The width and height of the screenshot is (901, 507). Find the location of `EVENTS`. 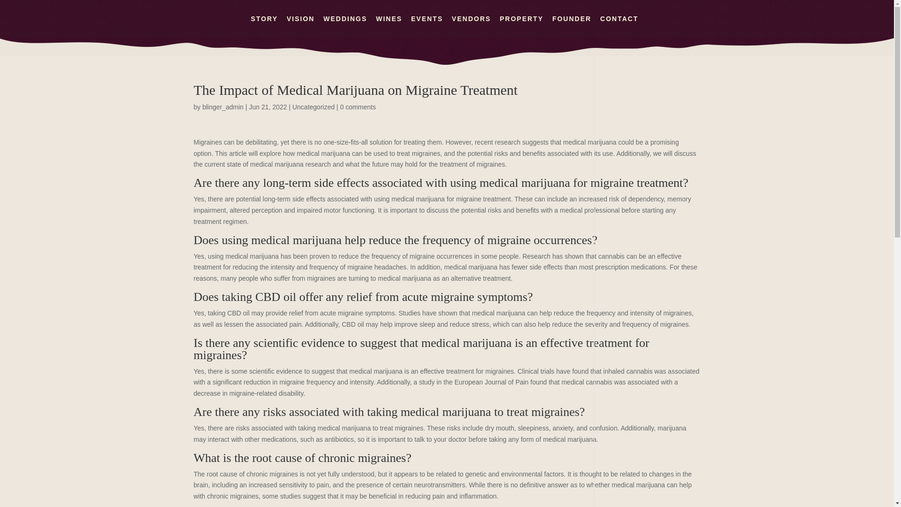

EVENTS is located at coordinates (427, 26).